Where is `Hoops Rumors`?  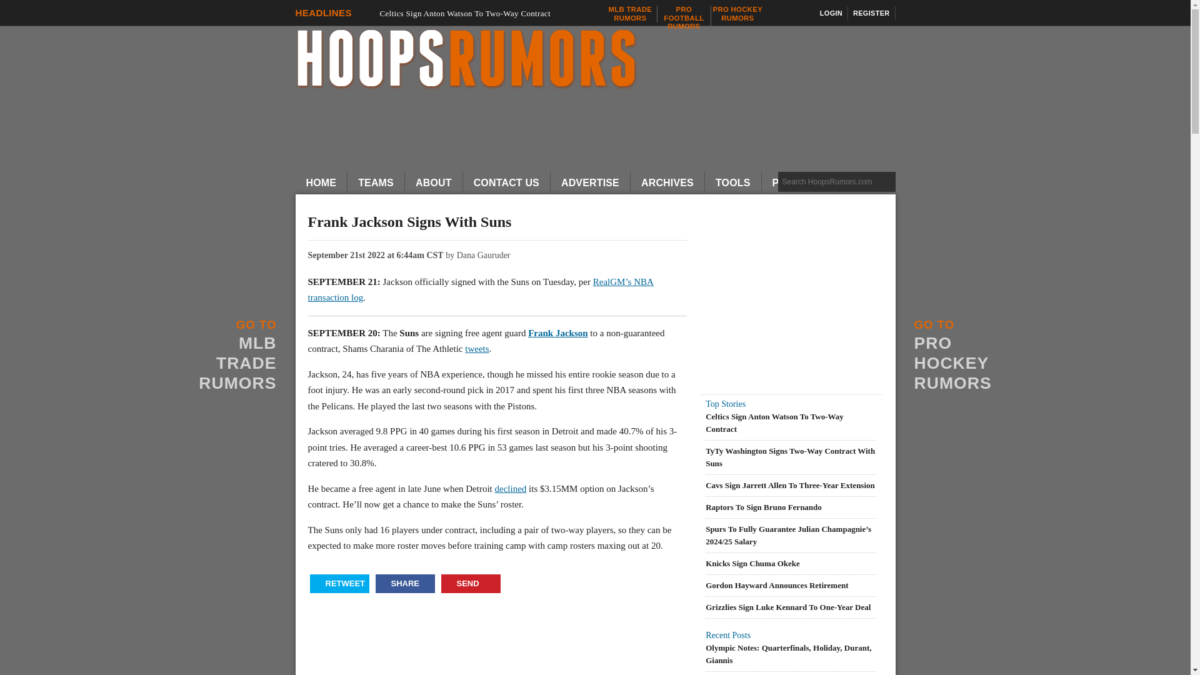
Hoops Rumors is located at coordinates (376, 183).